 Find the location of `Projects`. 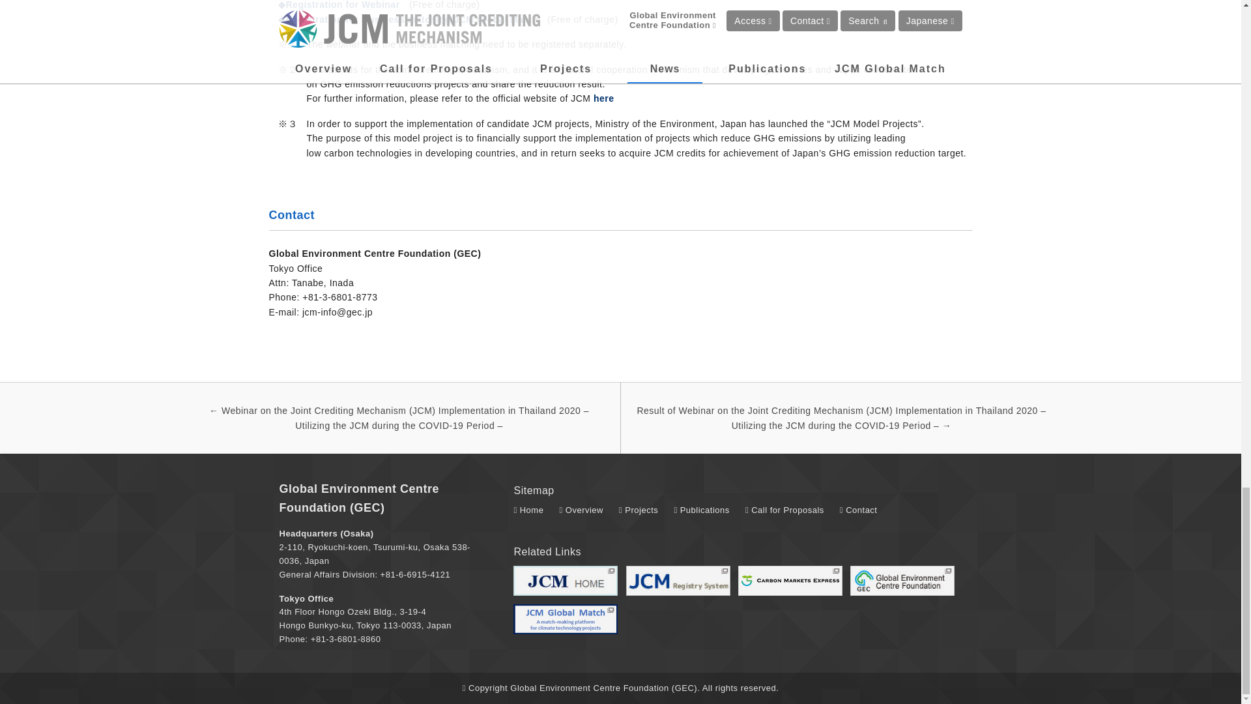

Projects is located at coordinates (639, 510).